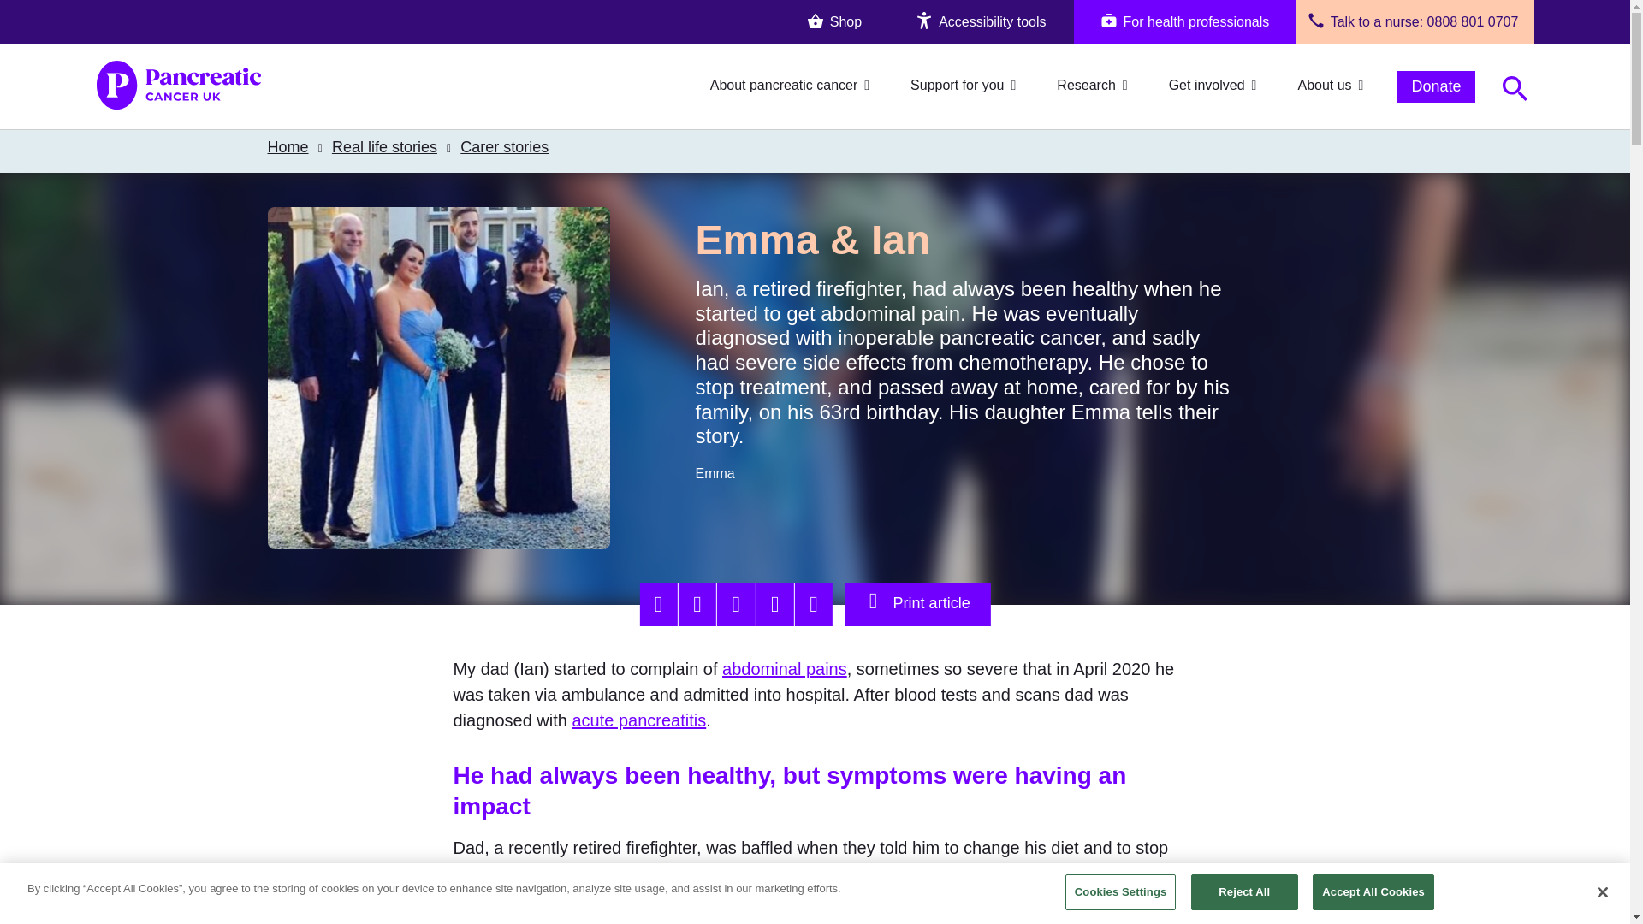 The width and height of the screenshot is (1643, 924). What do you see at coordinates (790, 87) in the screenshot?
I see `About pancreatic cancer` at bounding box center [790, 87].